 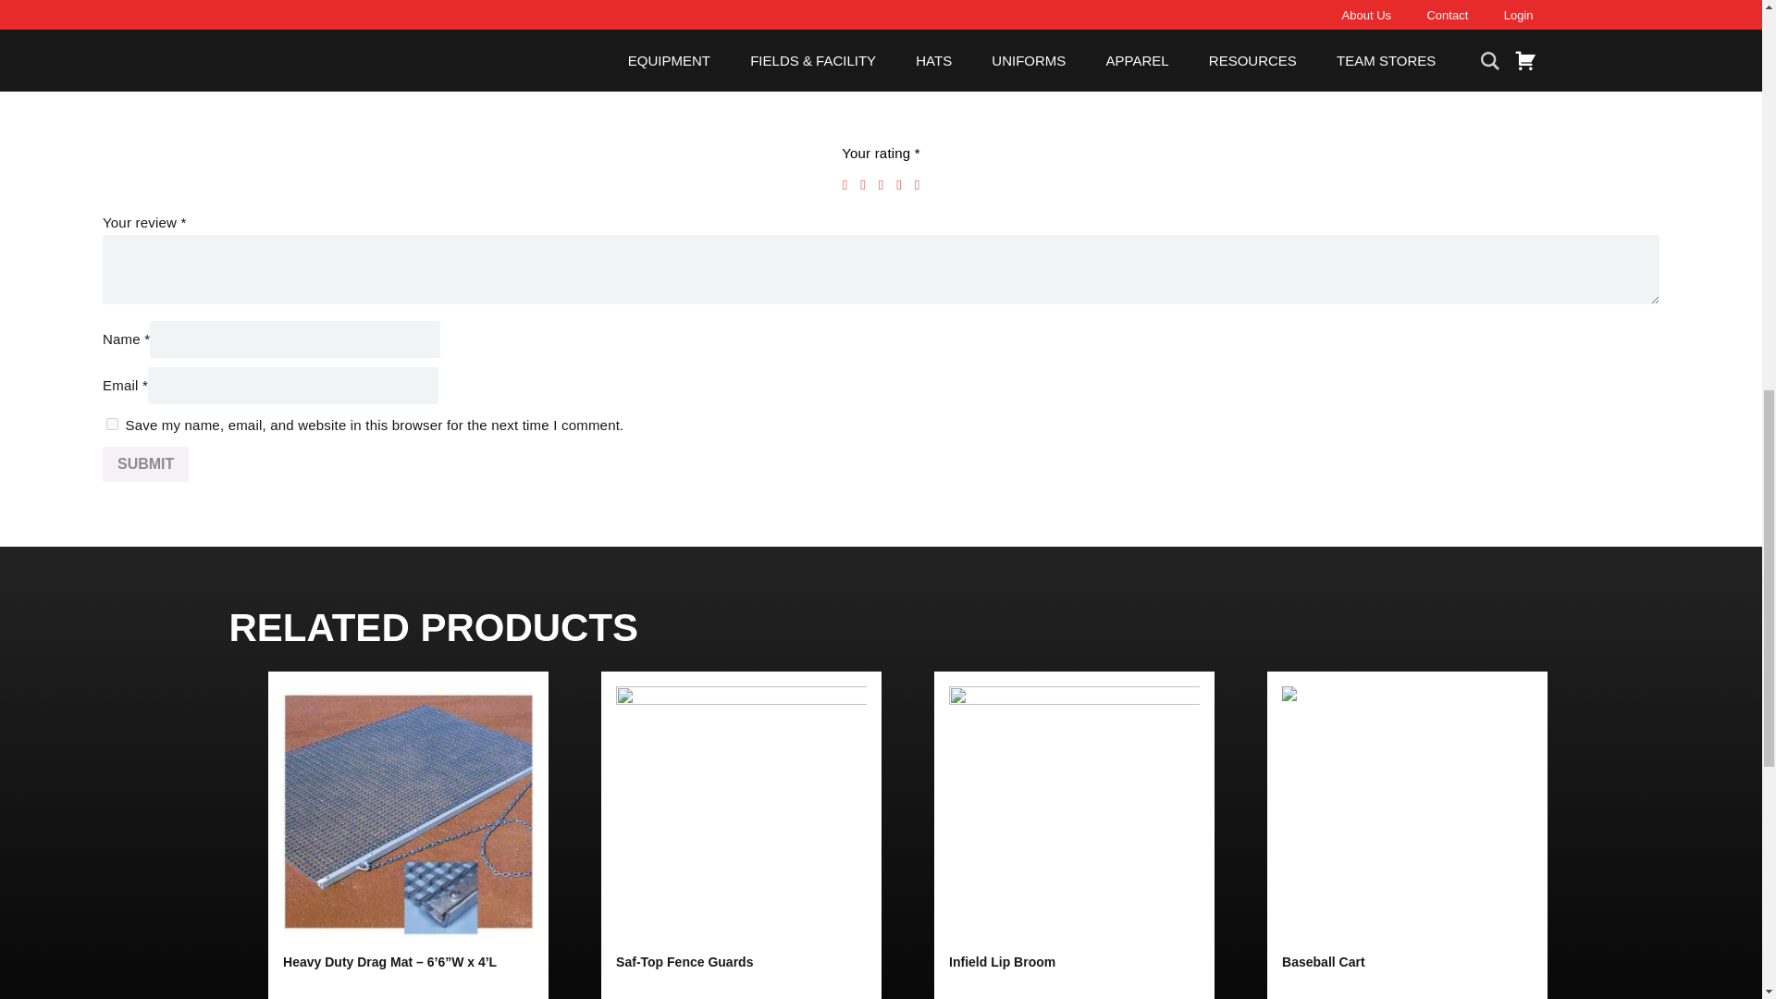 What do you see at coordinates (113, 424) in the screenshot?
I see `yes` at bounding box center [113, 424].